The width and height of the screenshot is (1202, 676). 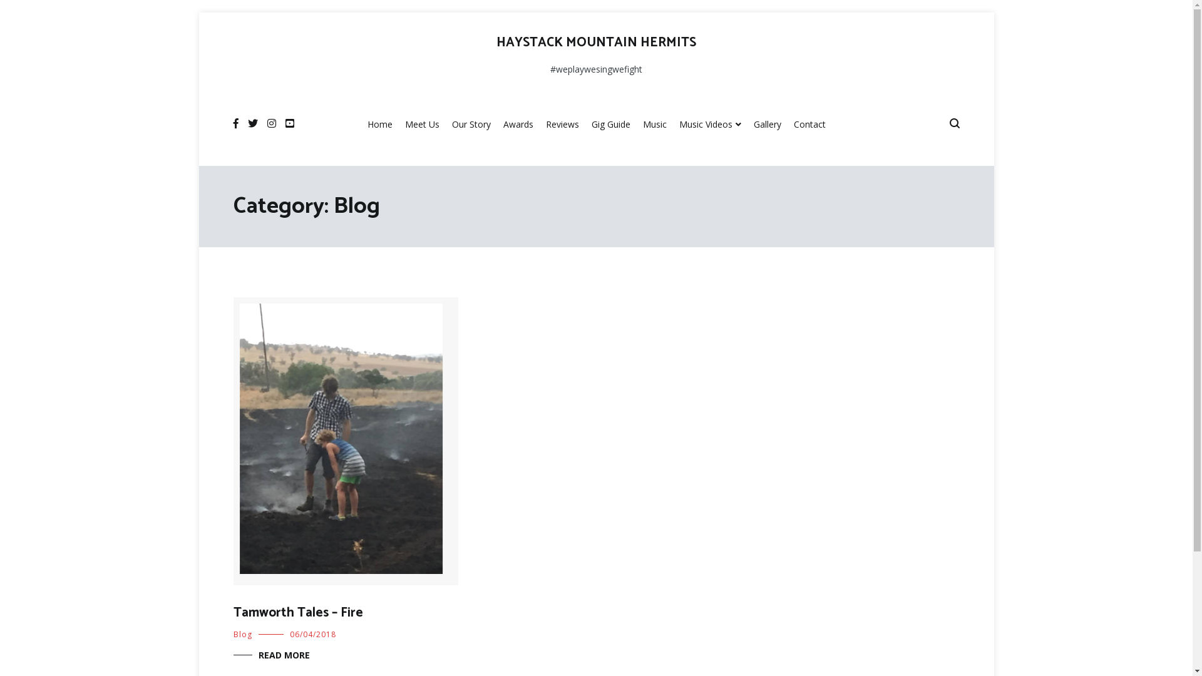 What do you see at coordinates (710, 125) in the screenshot?
I see `Music Videos` at bounding box center [710, 125].